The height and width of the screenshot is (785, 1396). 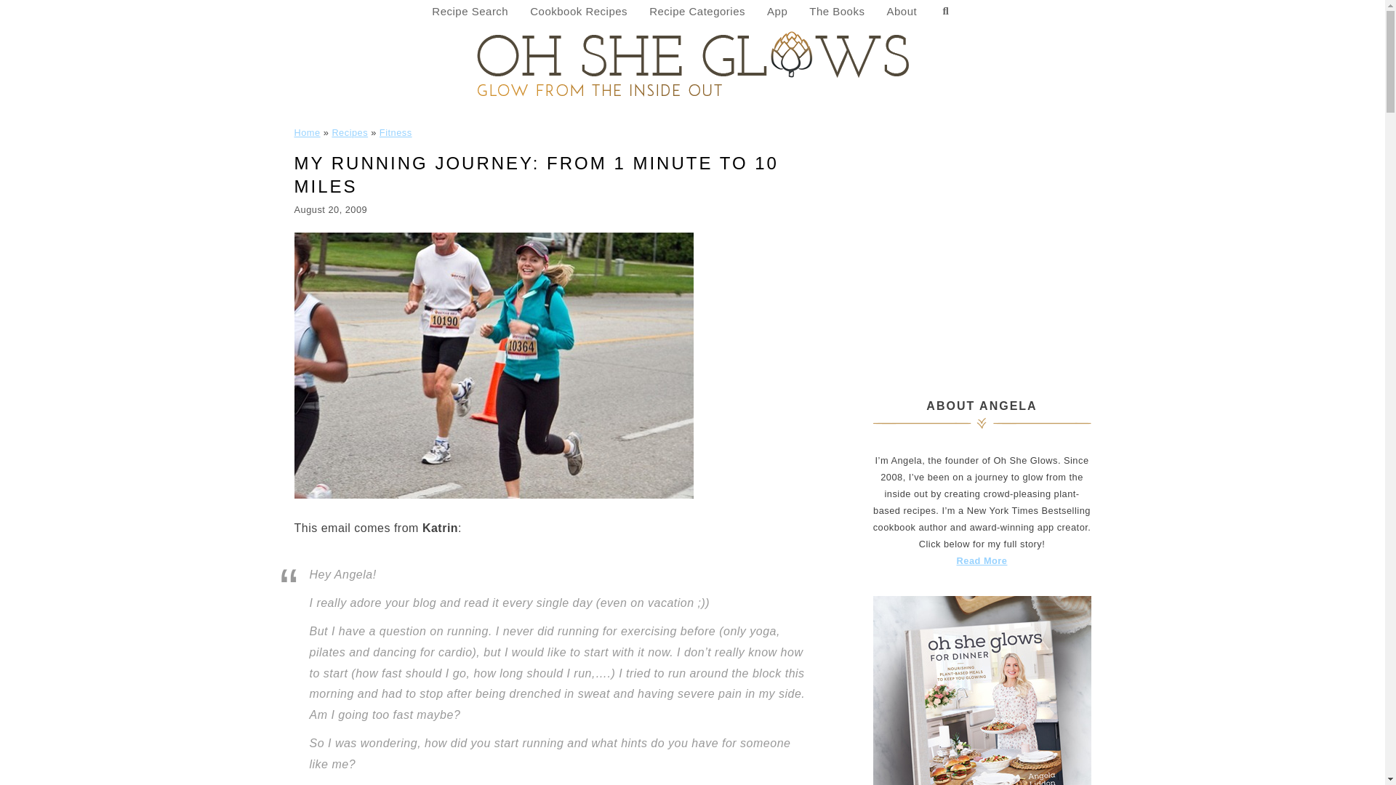 What do you see at coordinates (470, 12) in the screenshot?
I see `Recipe Search` at bounding box center [470, 12].